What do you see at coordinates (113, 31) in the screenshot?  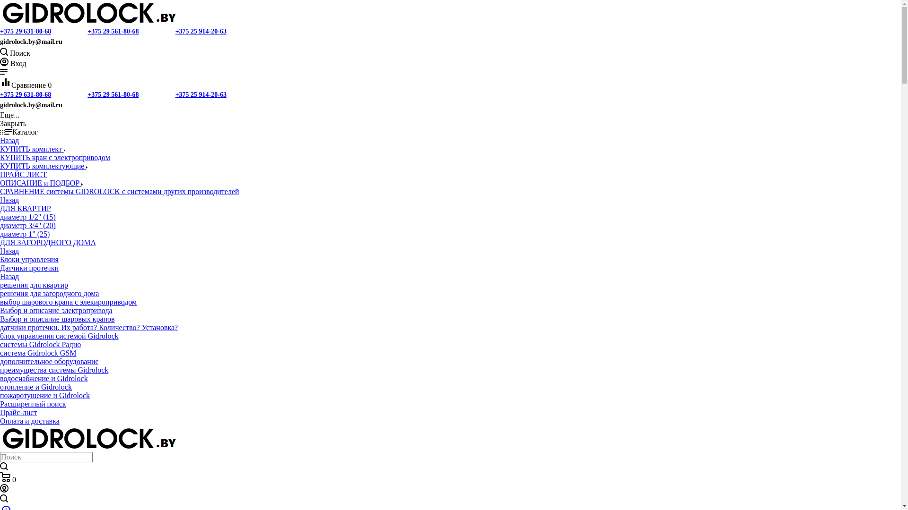 I see `+375 29 561-80-68` at bounding box center [113, 31].